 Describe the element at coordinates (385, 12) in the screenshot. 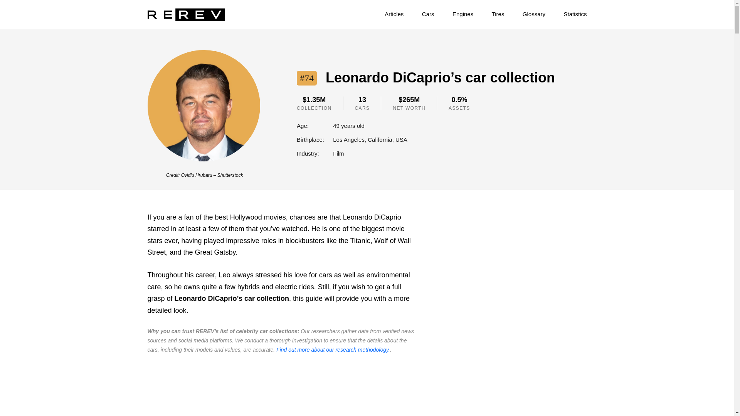

I see `Articles` at that location.